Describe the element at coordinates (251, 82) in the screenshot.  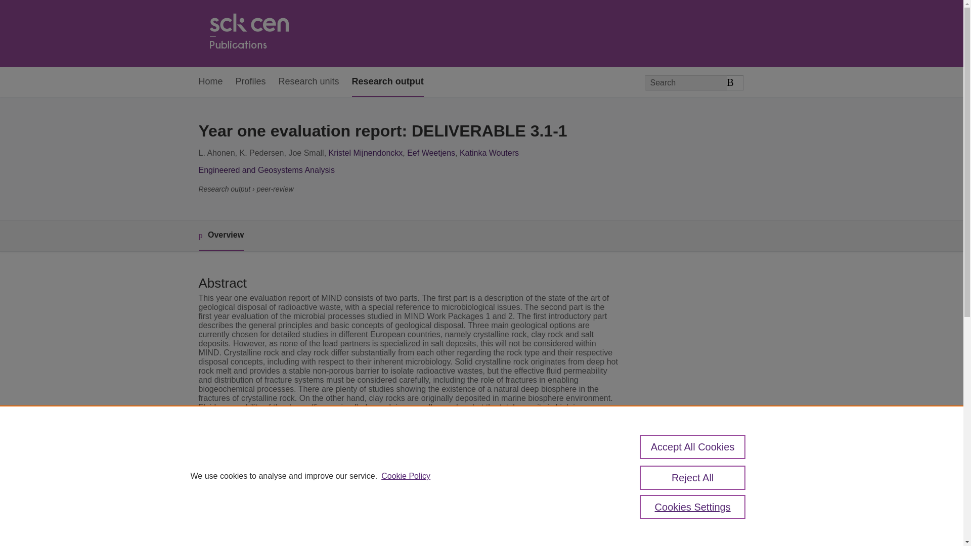
I see `Profiles` at that location.